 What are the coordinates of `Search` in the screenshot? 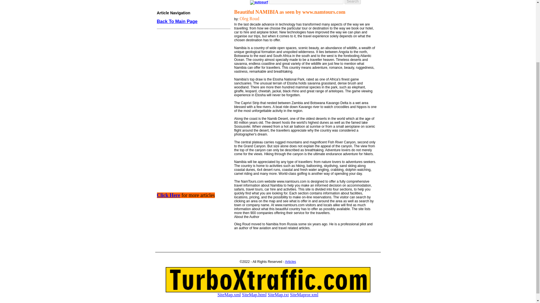 It's located at (352, 2).